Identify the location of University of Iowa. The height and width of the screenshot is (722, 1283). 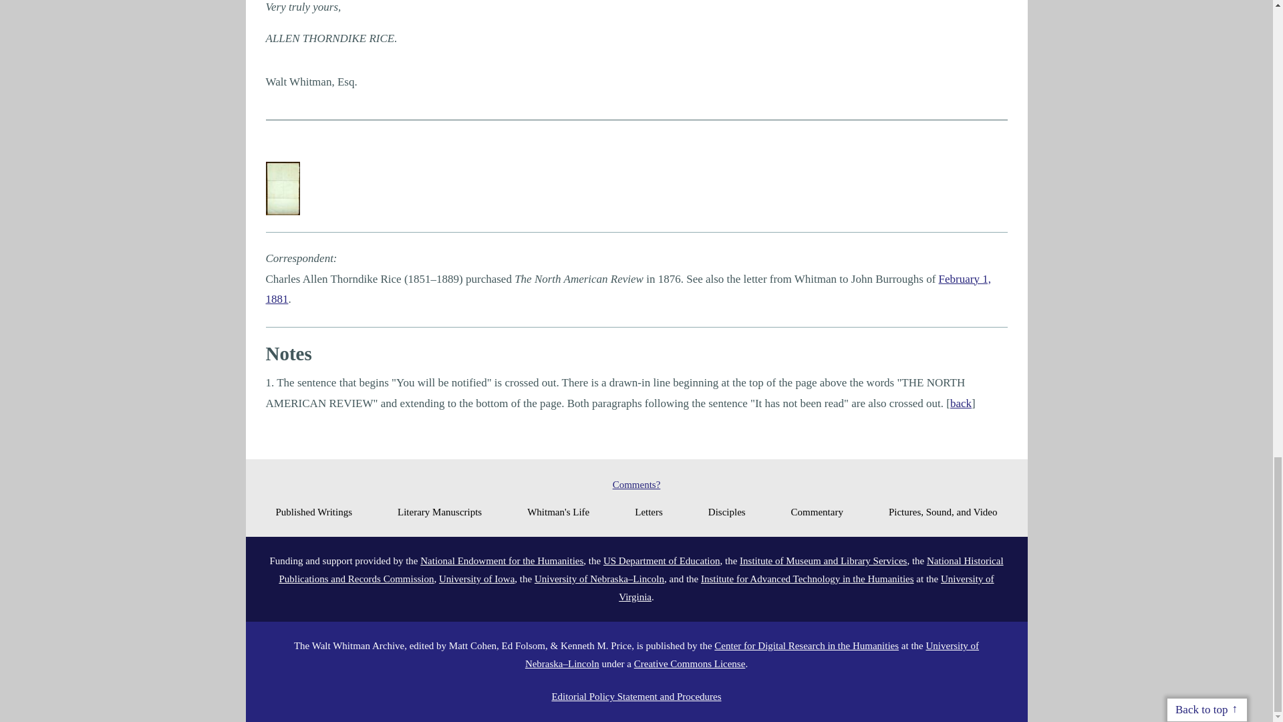
(476, 578).